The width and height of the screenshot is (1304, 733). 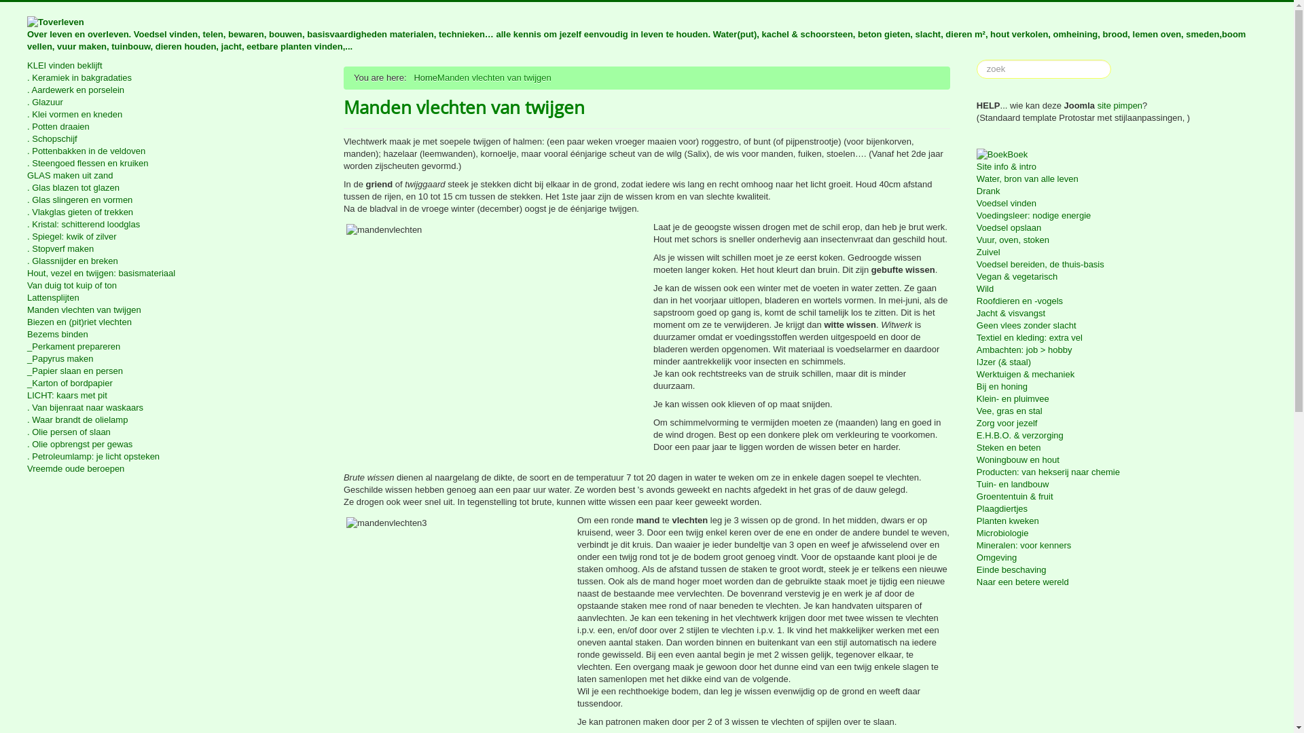 What do you see at coordinates (1122, 252) in the screenshot?
I see `Zuivel` at bounding box center [1122, 252].